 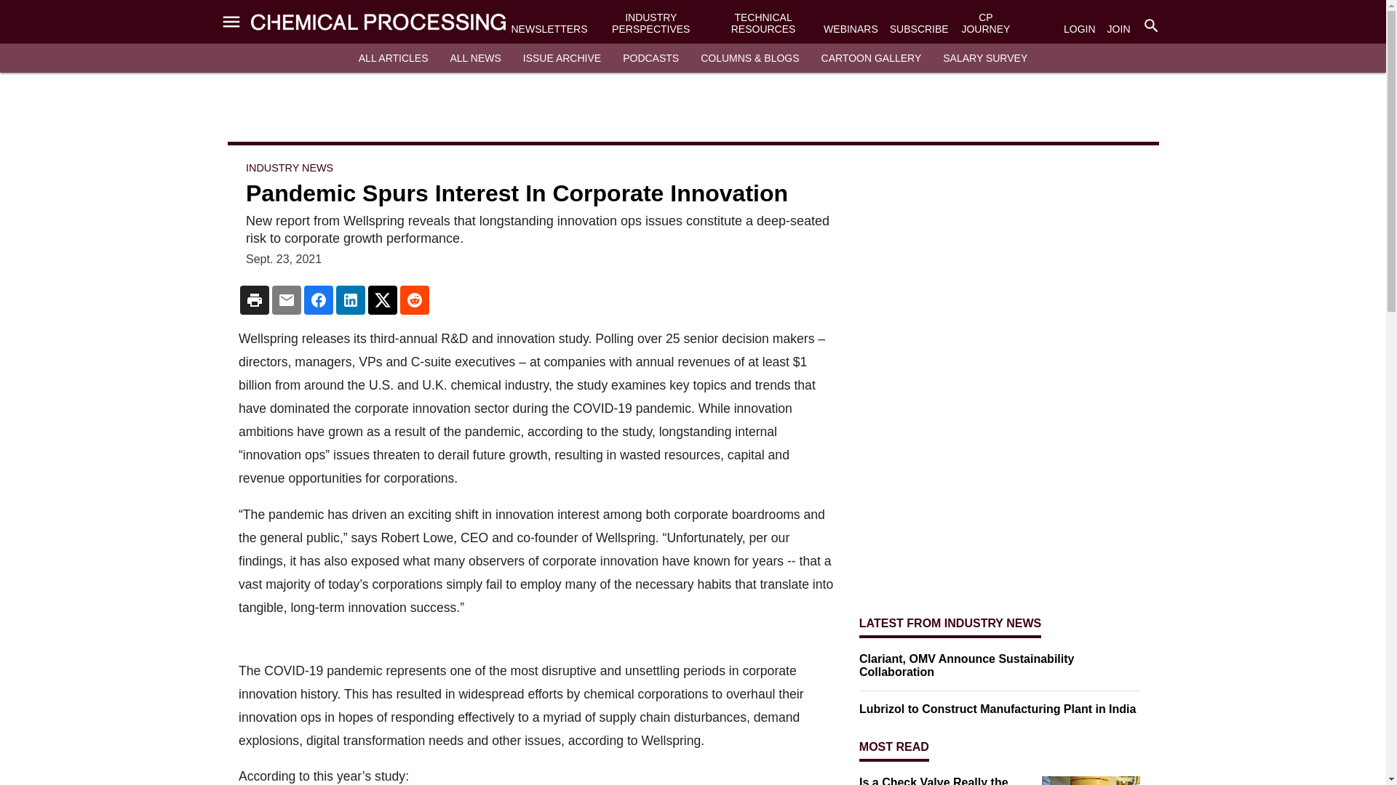 I want to click on NEWSLETTERS, so click(x=549, y=29).